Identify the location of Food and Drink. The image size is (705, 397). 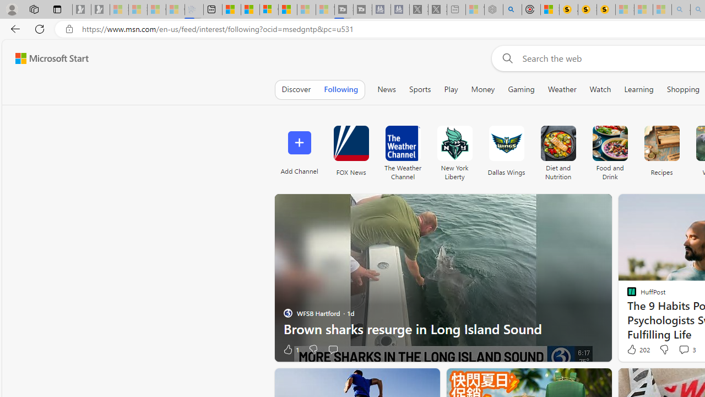
(610, 143).